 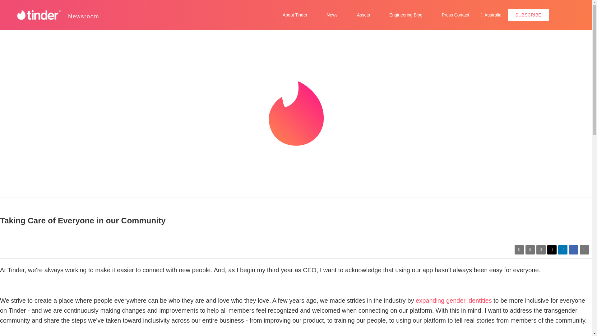 What do you see at coordinates (363, 15) in the screenshot?
I see `Assets` at bounding box center [363, 15].